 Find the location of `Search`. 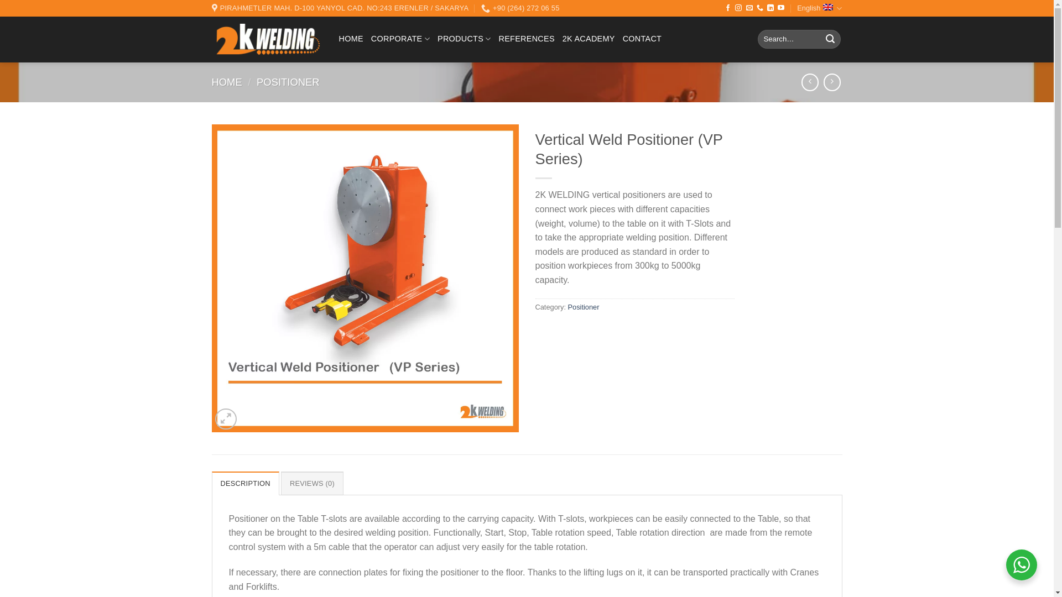

Search is located at coordinates (830, 39).